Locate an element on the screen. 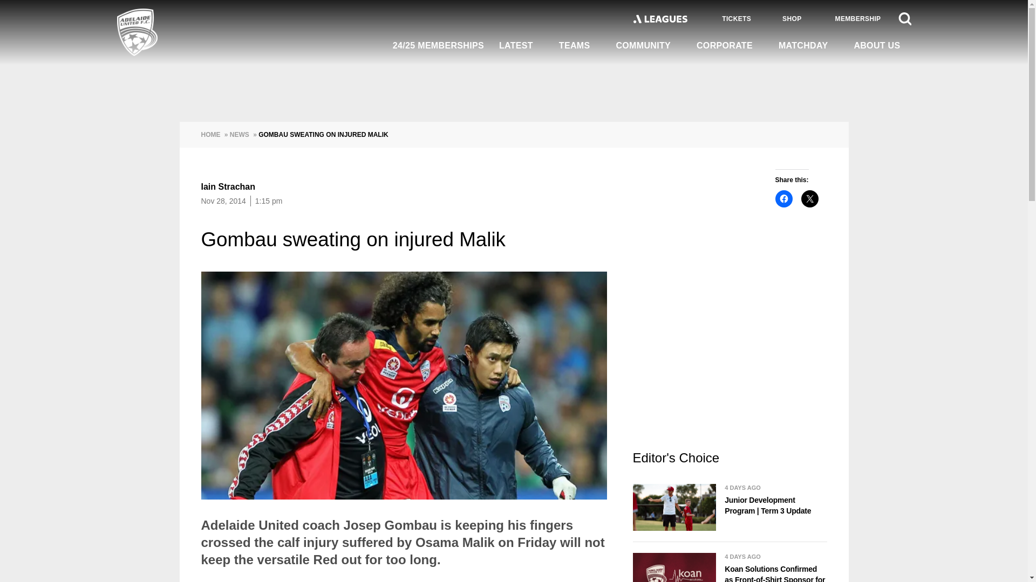 The width and height of the screenshot is (1036, 582). TEAMS is located at coordinates (580, 46).